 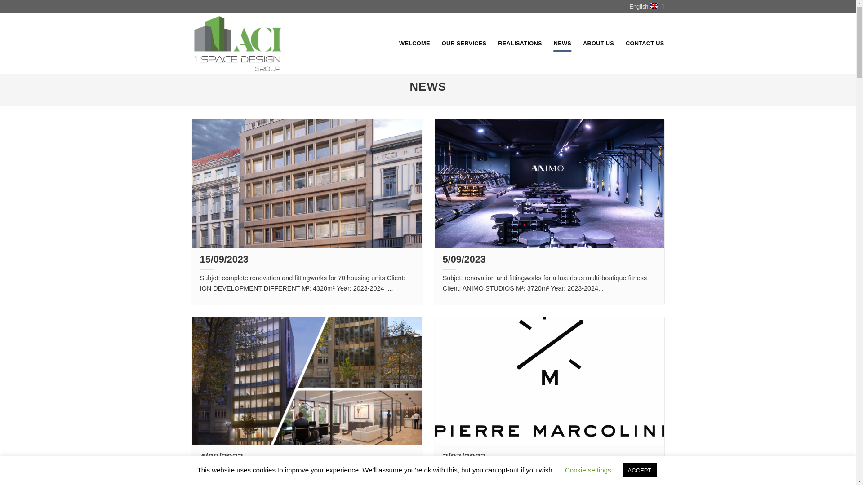 What do you see at coordinates (249, 44) in the screenshot?
I see `ACI - Entreprise de construction` at bounding box center [249, 44].